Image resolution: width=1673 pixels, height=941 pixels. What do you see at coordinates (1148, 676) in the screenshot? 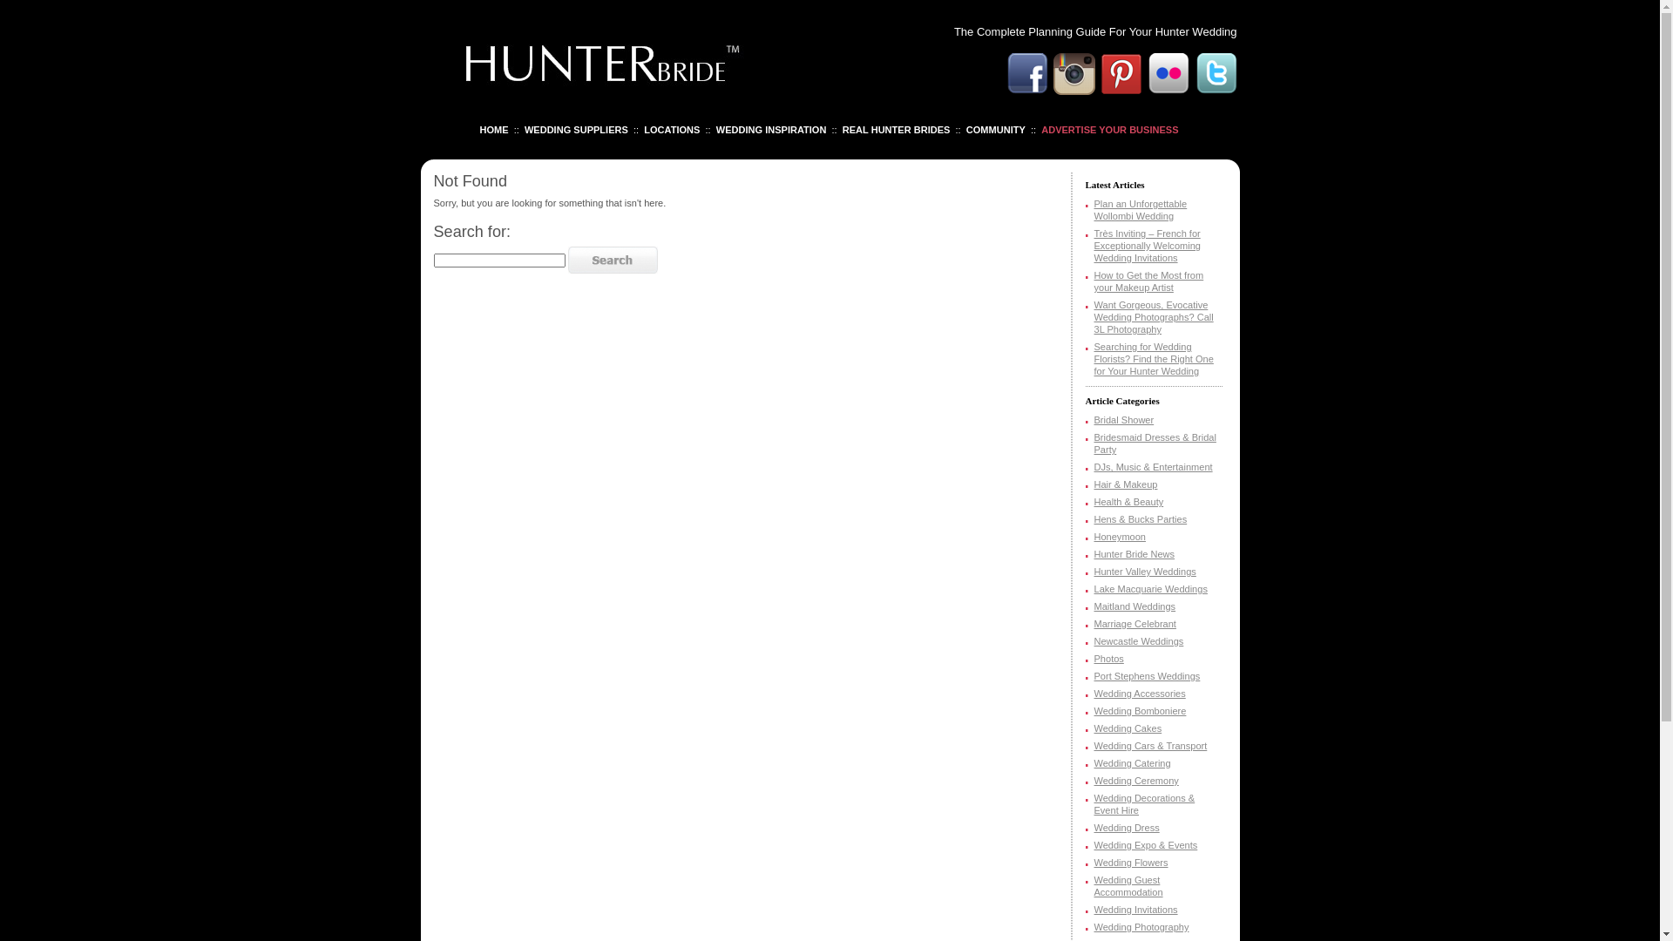
I see `Port Stephens Weddings` at bounding box center [1148, 676].